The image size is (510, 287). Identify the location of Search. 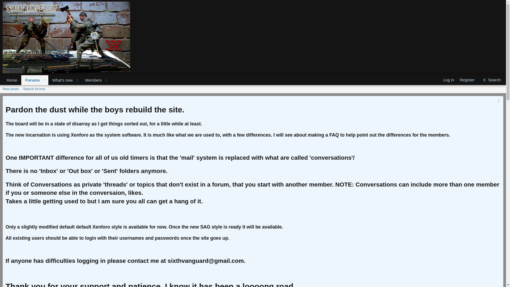
(56, 80).